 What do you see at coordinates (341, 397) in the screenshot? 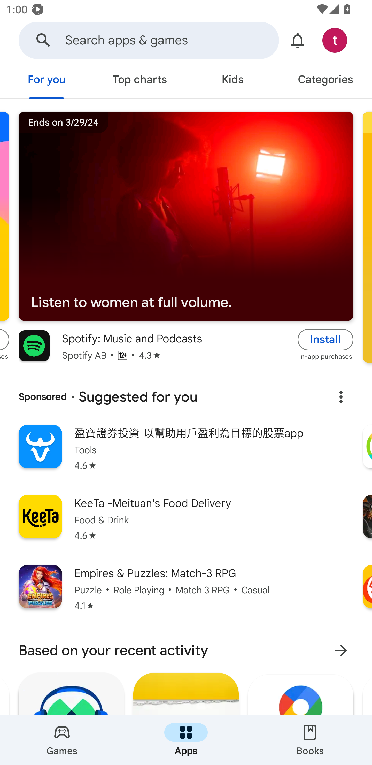
I see `About this ad` at bounding box center [341, 397].